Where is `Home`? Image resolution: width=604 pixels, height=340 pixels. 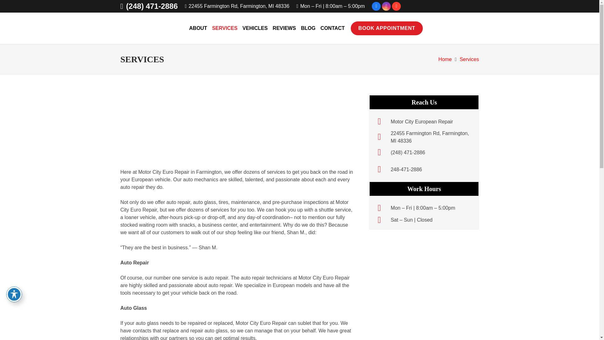
Home is located at coordinates (422, 122).